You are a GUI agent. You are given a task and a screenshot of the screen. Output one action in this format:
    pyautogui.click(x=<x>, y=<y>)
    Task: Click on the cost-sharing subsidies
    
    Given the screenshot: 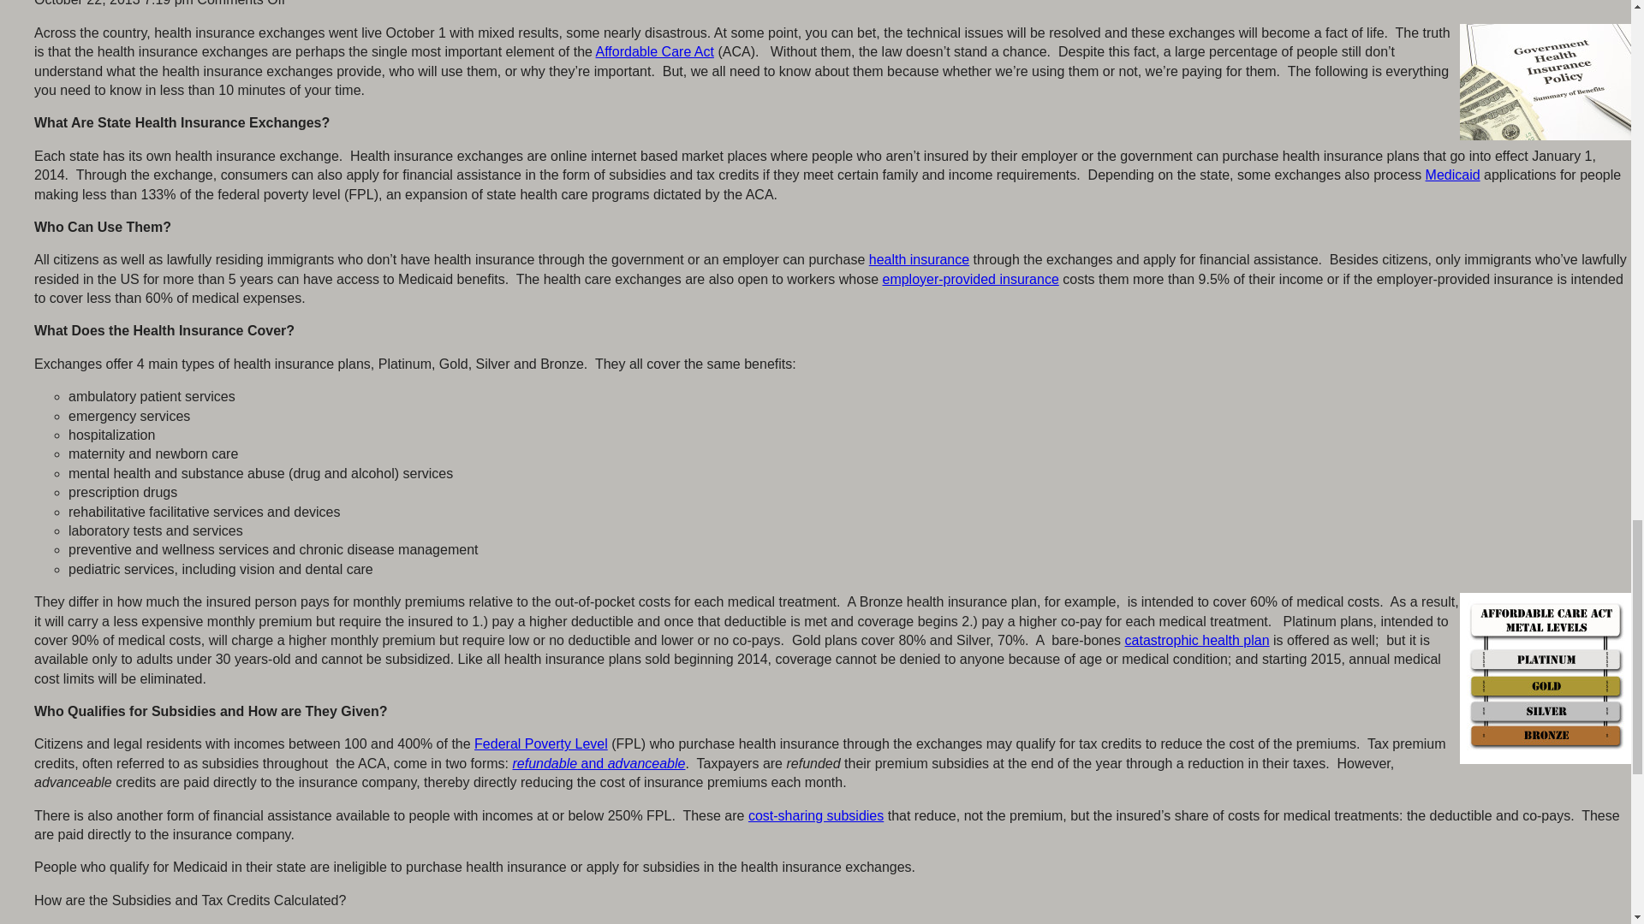 What is the action you would take?
    pyautogui.click(x=815, y=816)
    